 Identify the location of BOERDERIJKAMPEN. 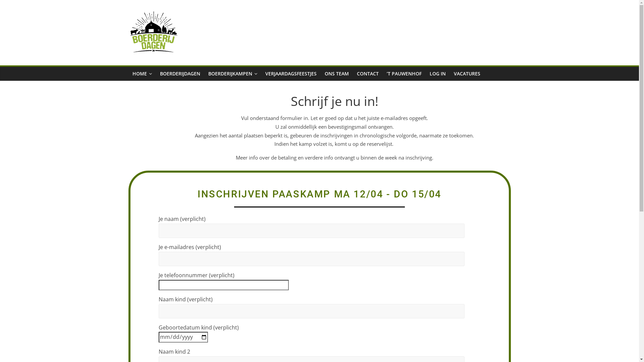
(232, 74).